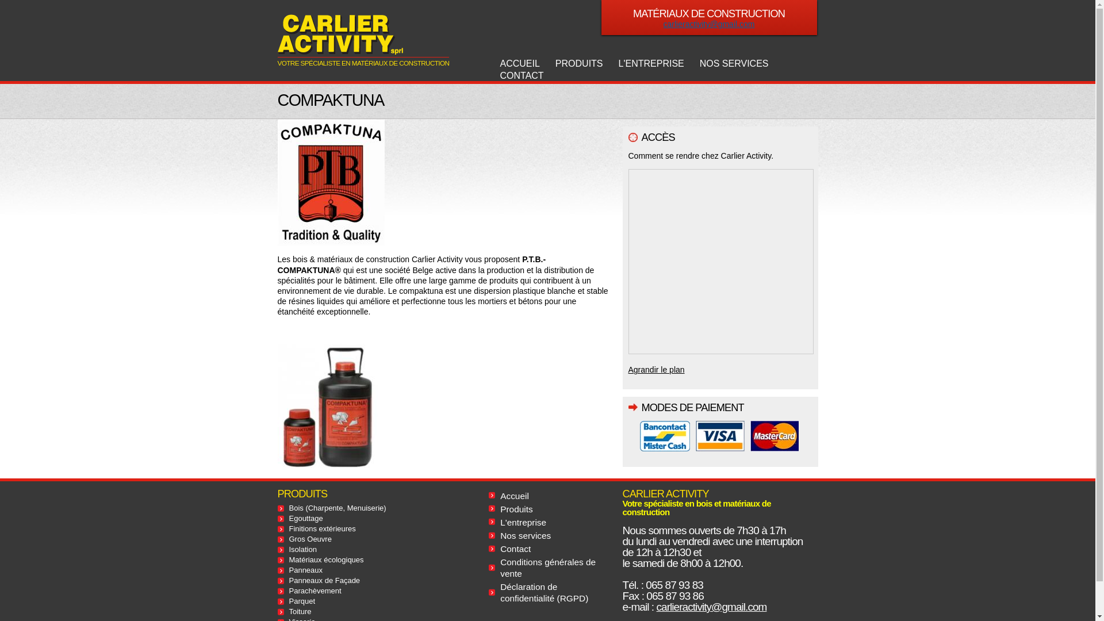  I want to click on Bois (Charpente, Menuiserie), so click(337, 508).